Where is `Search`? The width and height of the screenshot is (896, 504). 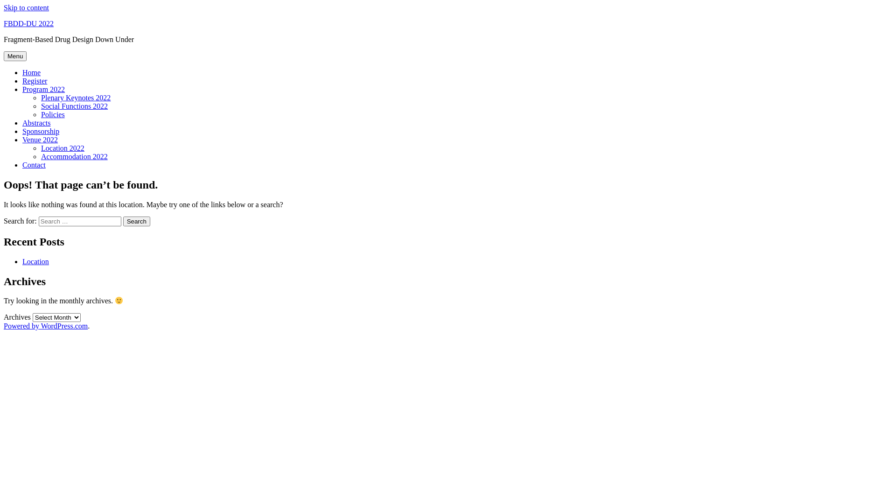 Search is located at coordinates (137, 221).